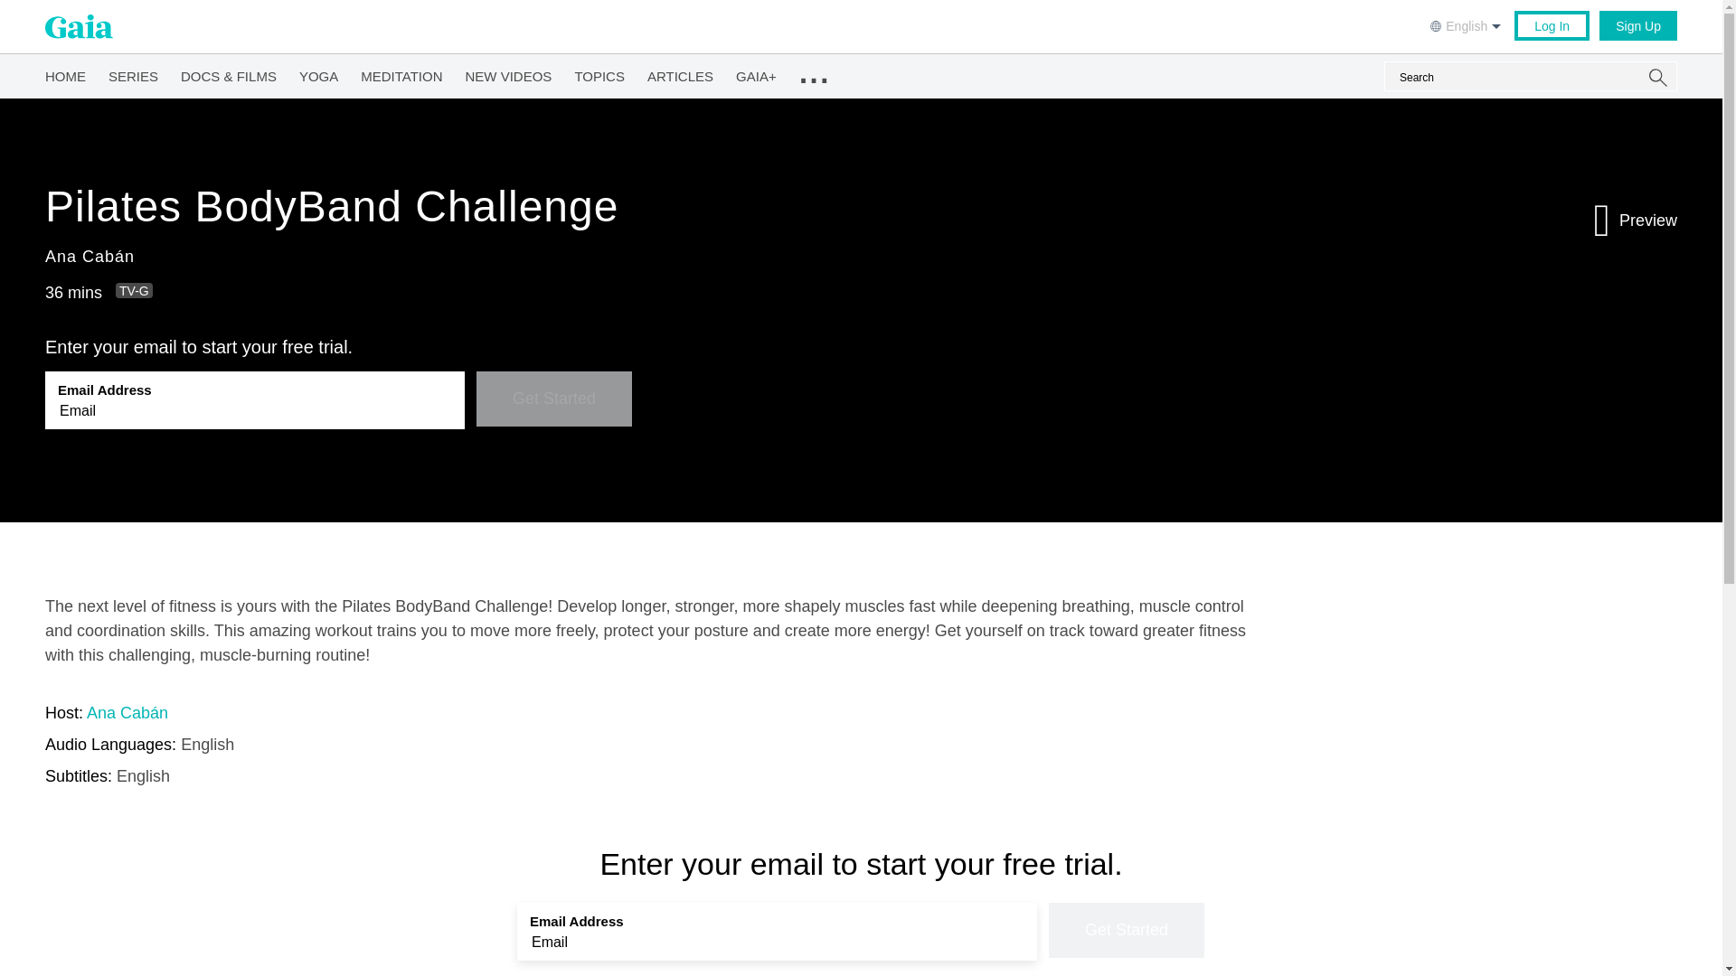  Describe the element at coordinates (401, 73) in the screenshot. I see `MEDITATION` at that location.